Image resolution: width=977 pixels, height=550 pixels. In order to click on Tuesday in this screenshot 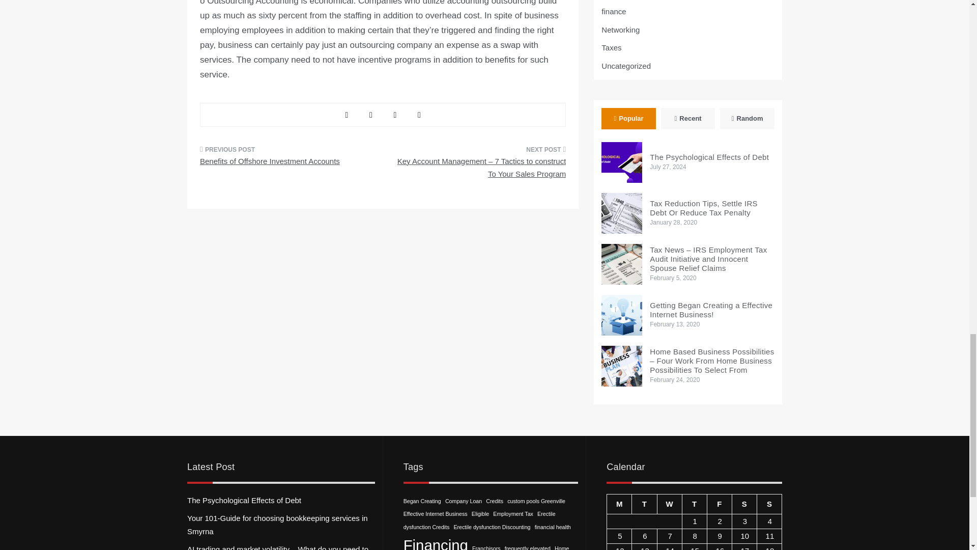, I will do `click(644, 503)`.